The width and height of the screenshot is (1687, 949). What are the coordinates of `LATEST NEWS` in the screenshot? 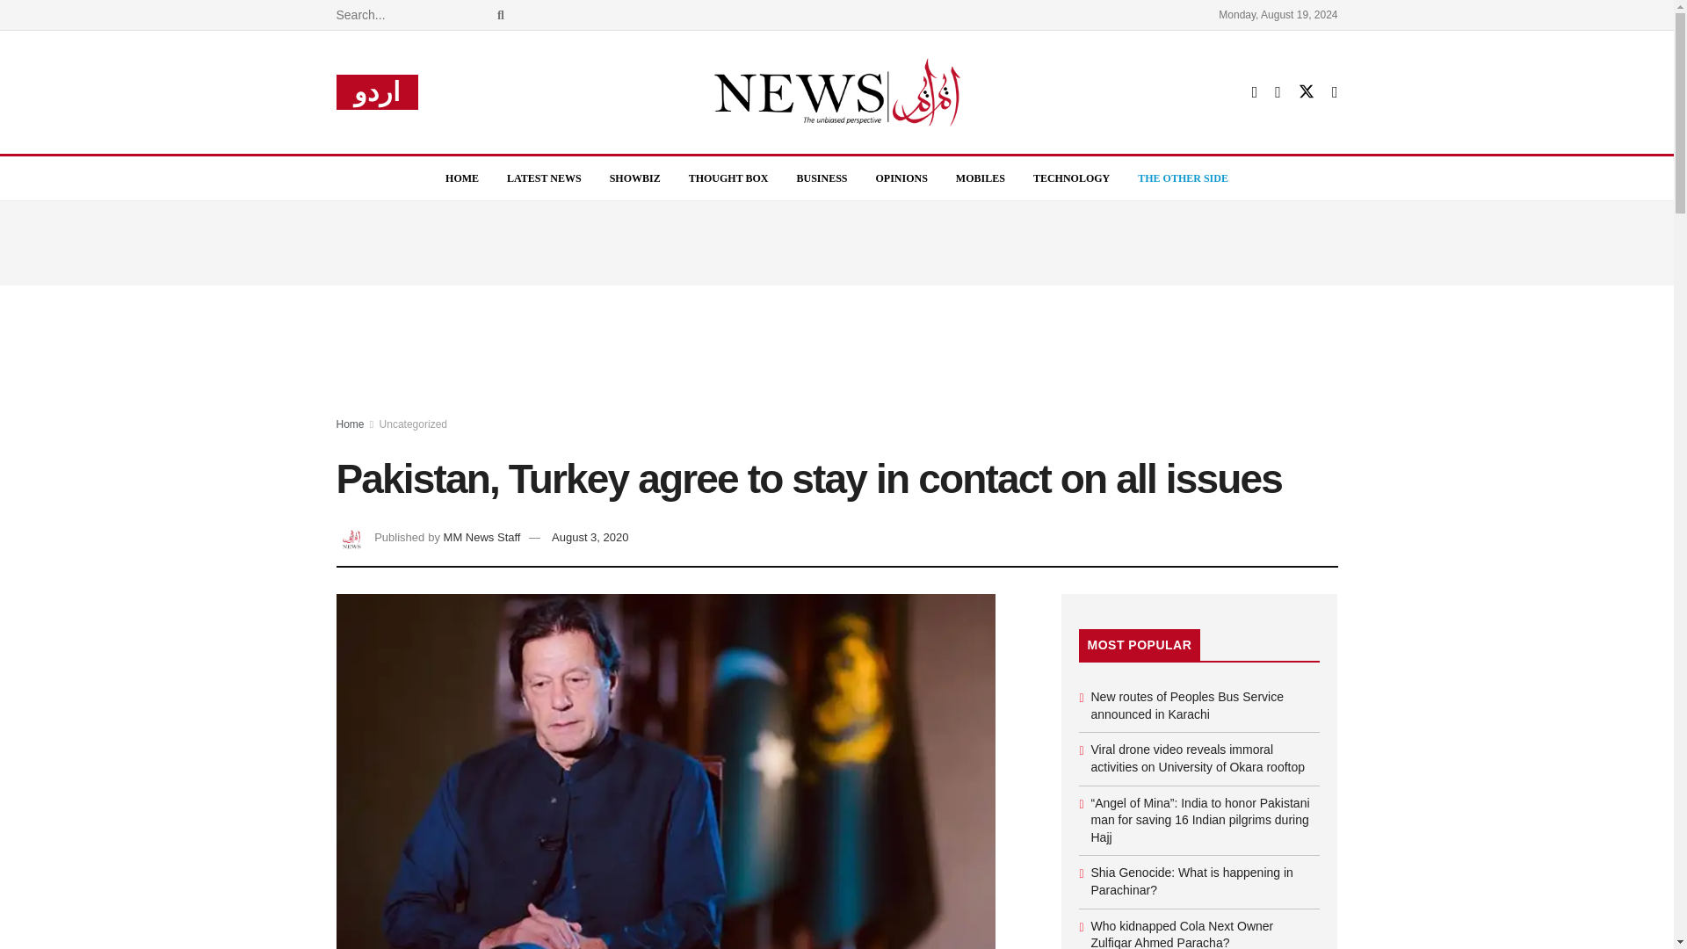 It's located at (543, 177).